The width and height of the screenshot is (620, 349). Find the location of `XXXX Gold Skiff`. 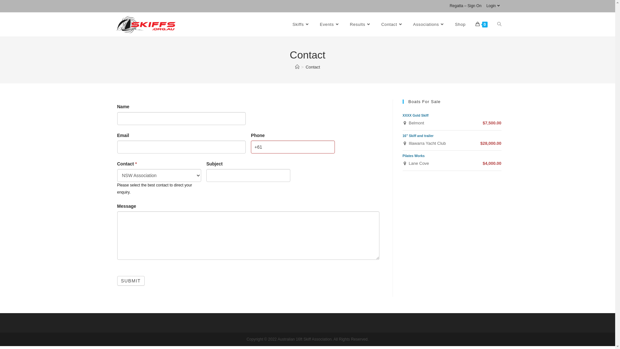

XXXX Gold Skiff is located at coordinates (415, 115).